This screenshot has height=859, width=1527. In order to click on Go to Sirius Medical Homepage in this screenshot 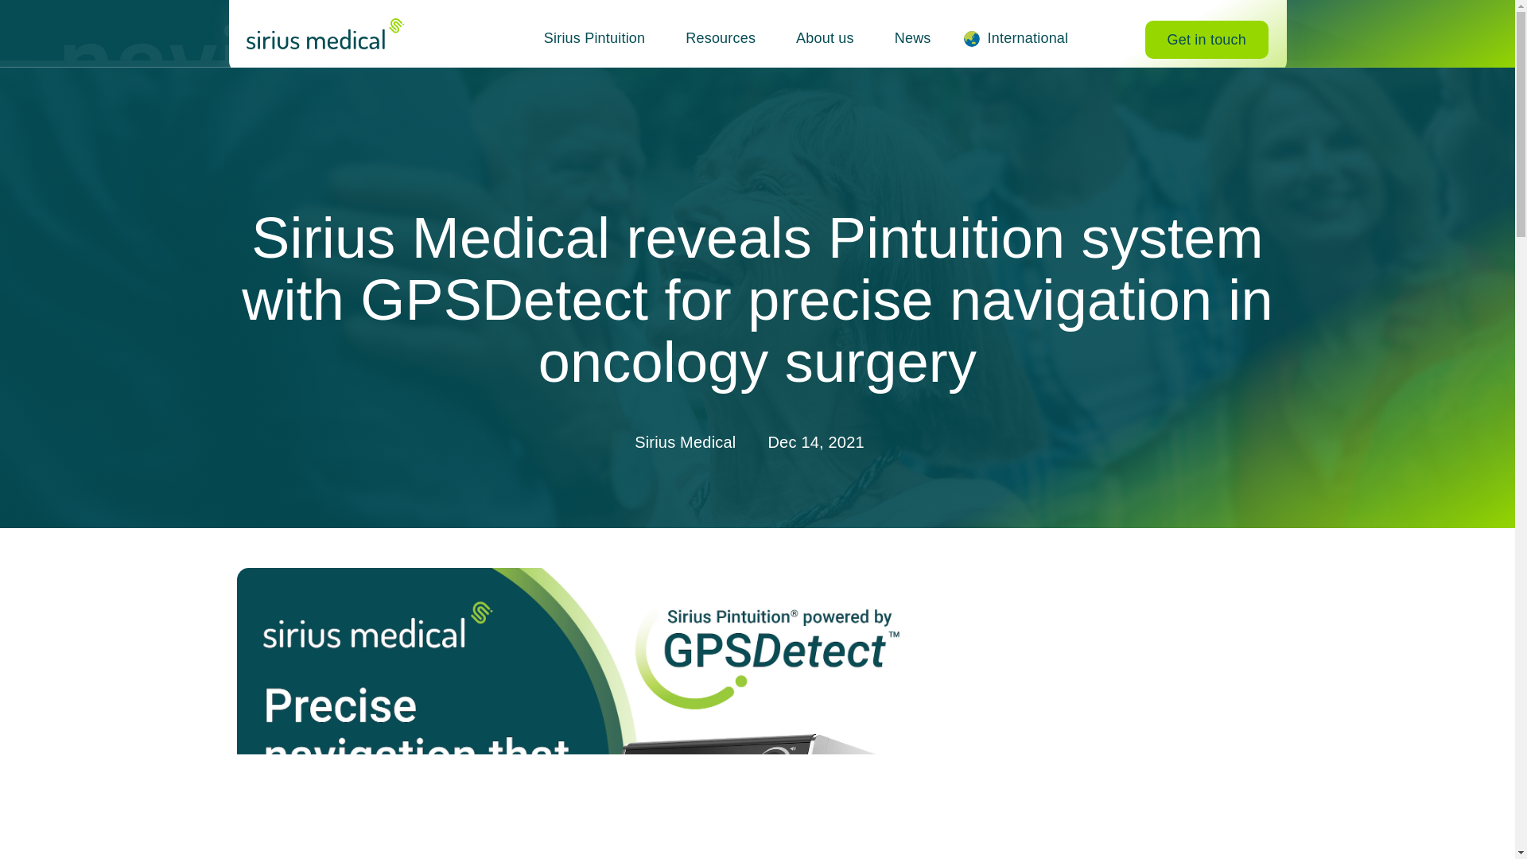, I will do `click(324, 27)`.